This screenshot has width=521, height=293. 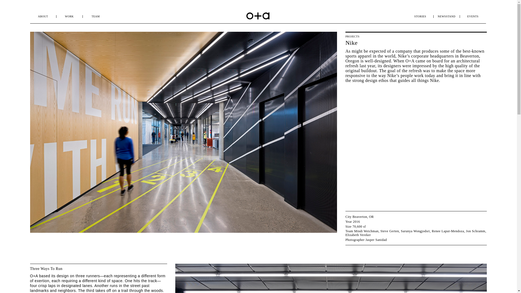 What do you see at coordinates (473, 16) in the screenshot?
I see `EVENTS` at bounding box center [473, 16].